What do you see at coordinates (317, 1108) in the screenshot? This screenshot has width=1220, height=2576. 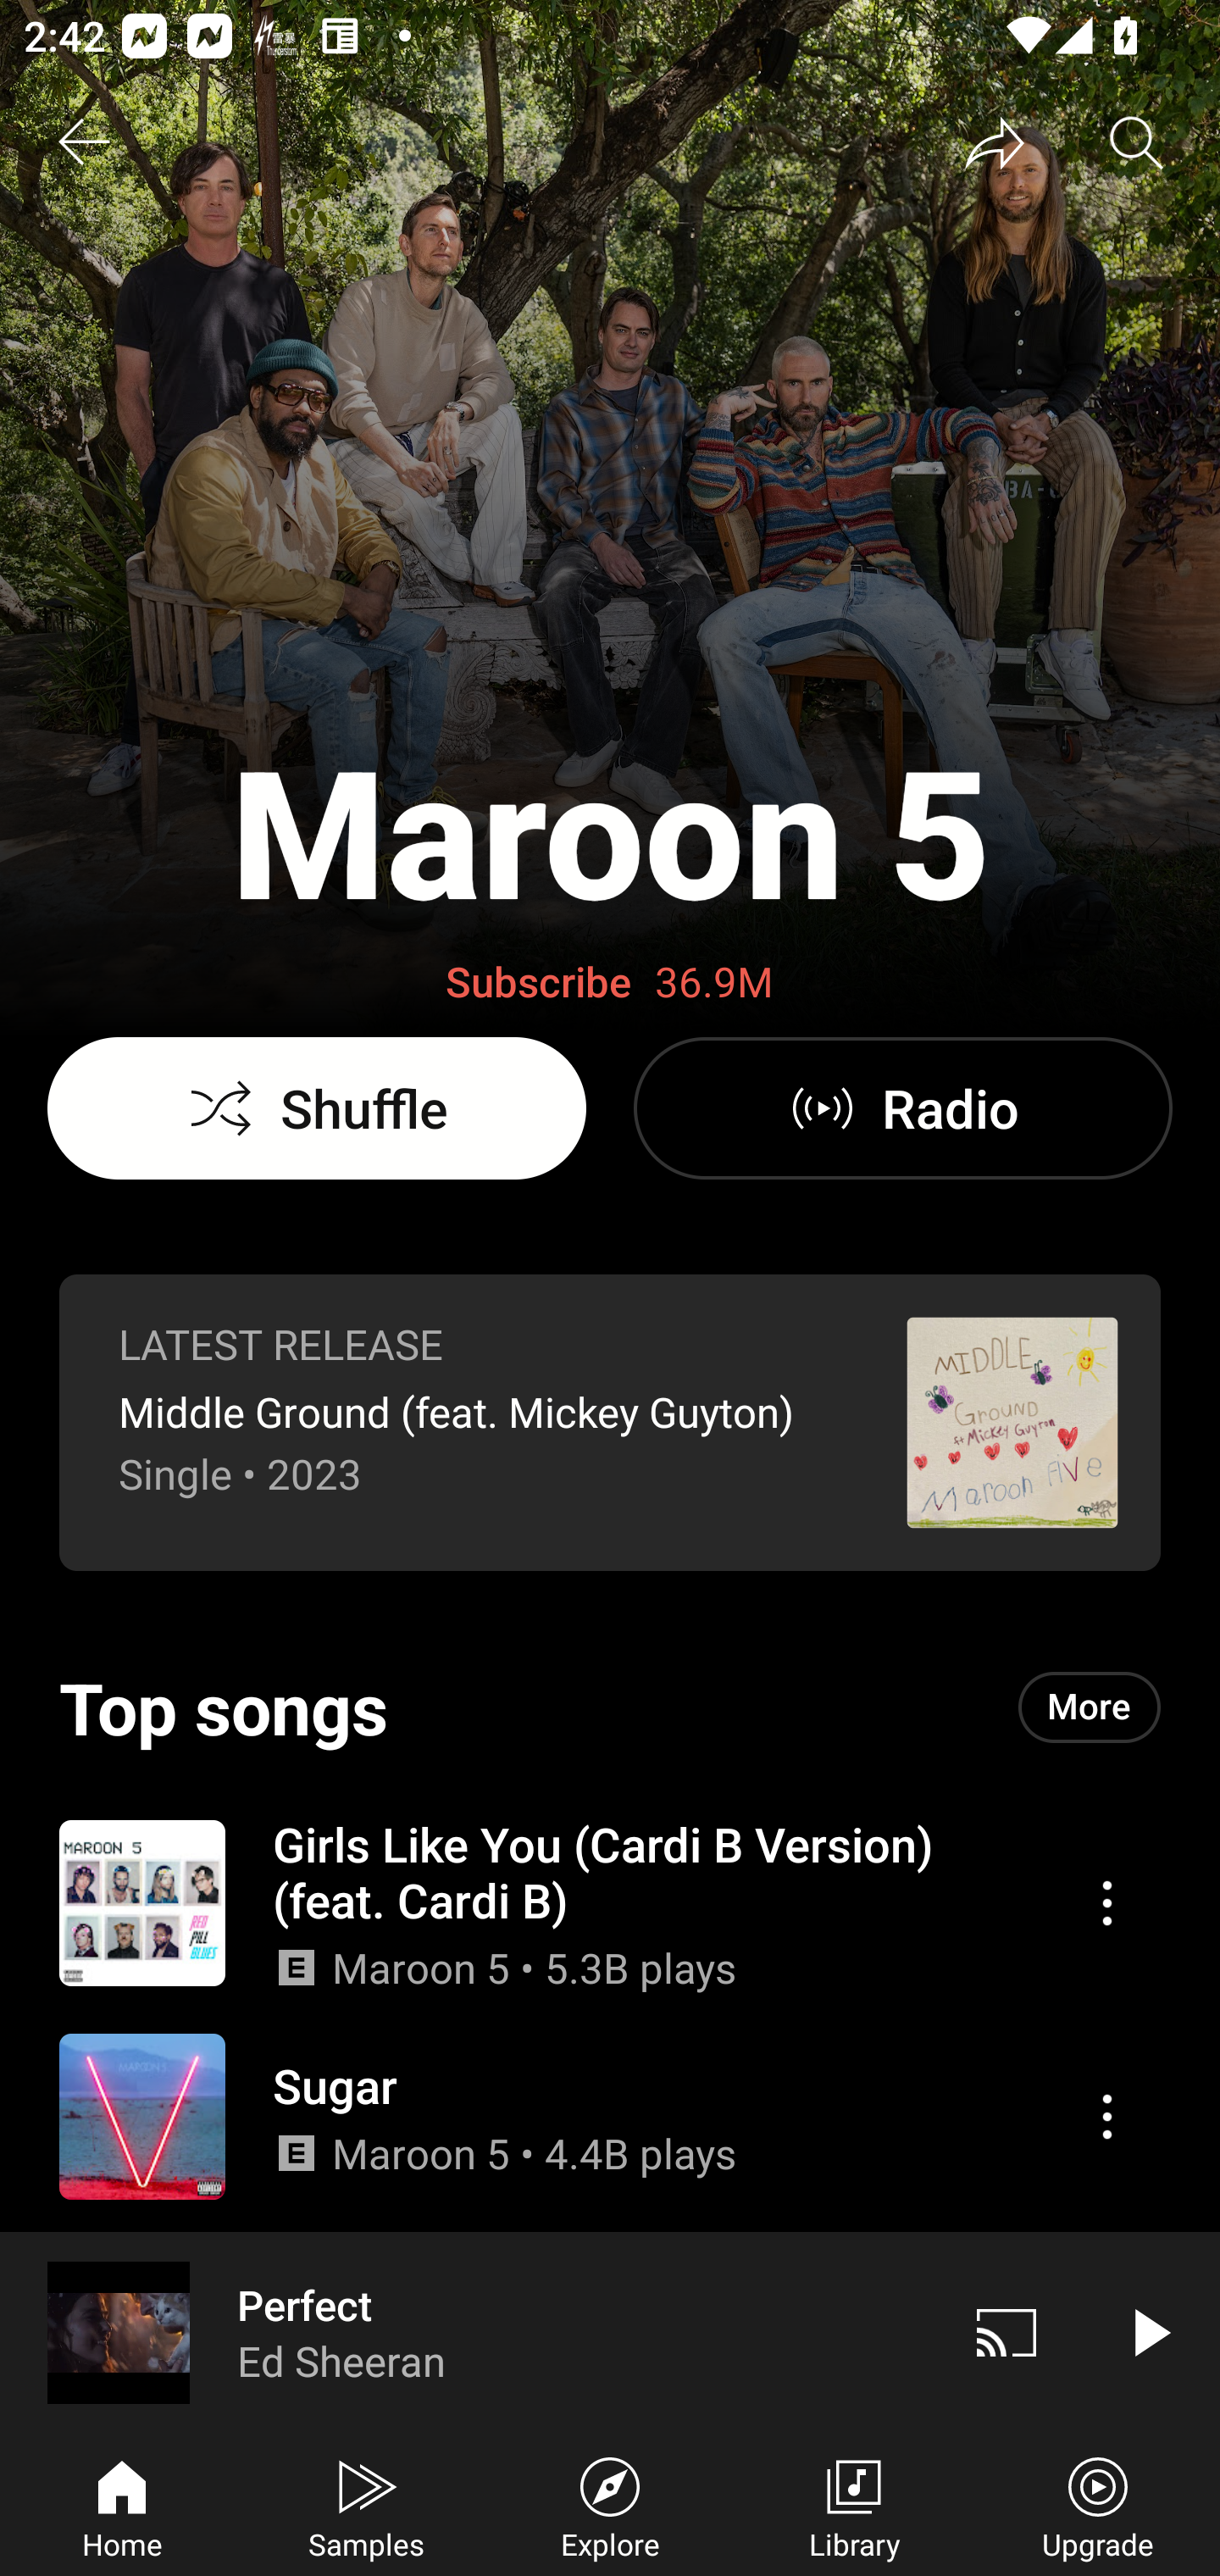 I see `Shuffle` at bounding box center [317, 1108].